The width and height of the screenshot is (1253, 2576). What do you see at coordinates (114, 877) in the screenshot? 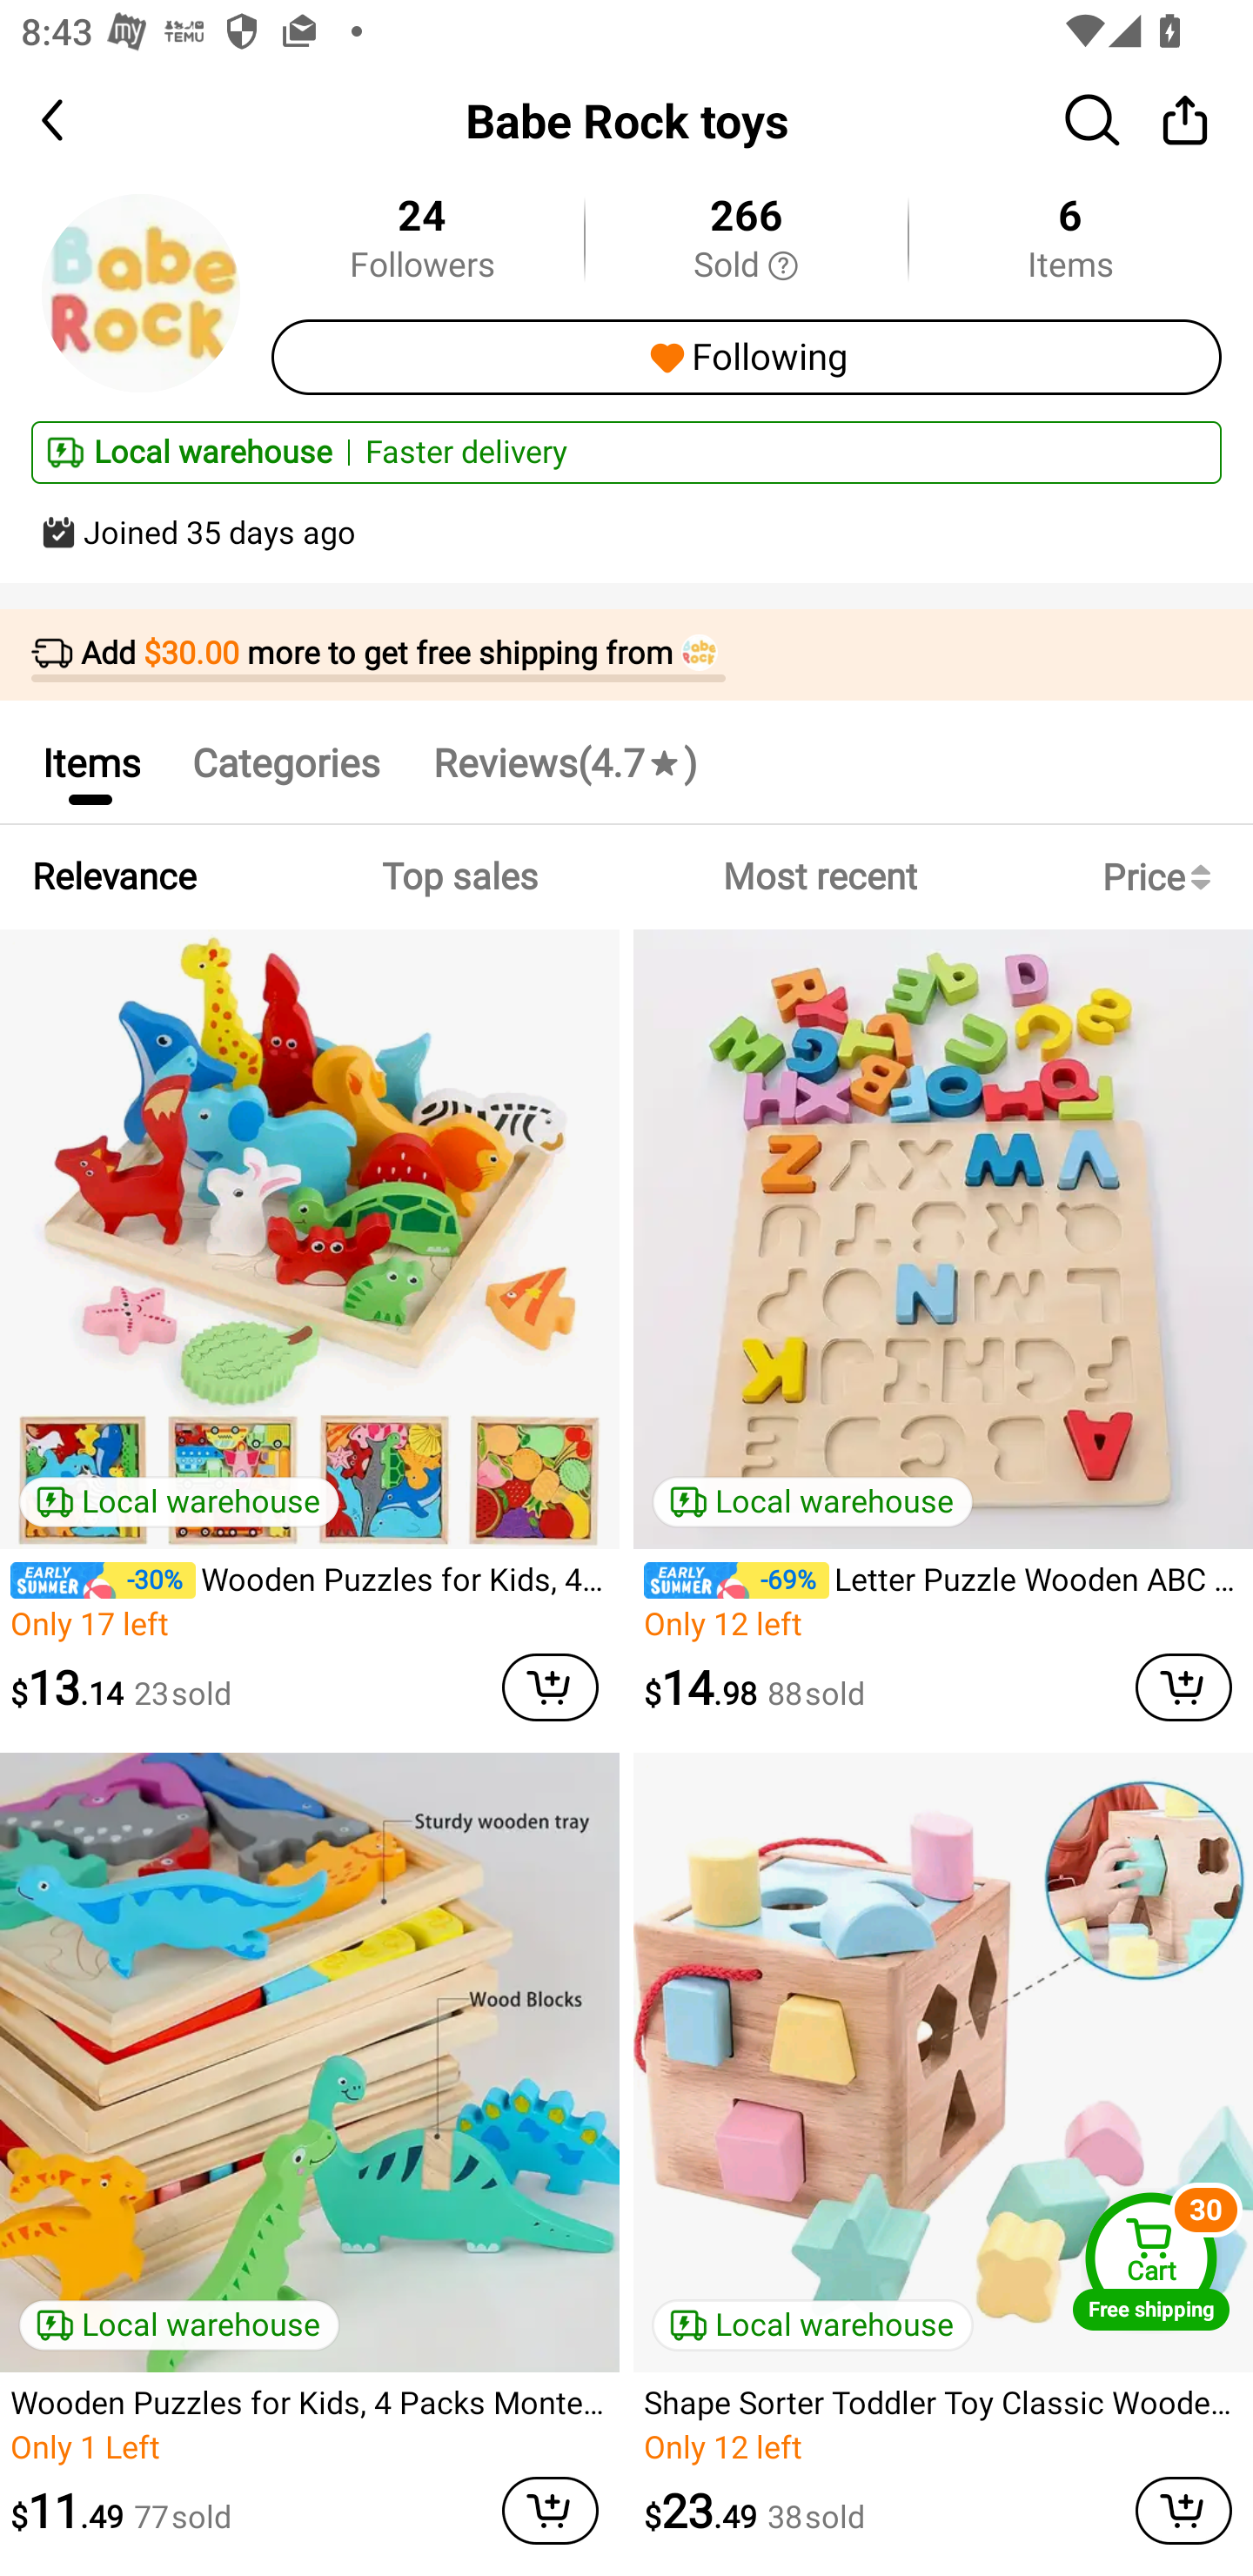
I see `Relevance` at bounding box center [114, 877].